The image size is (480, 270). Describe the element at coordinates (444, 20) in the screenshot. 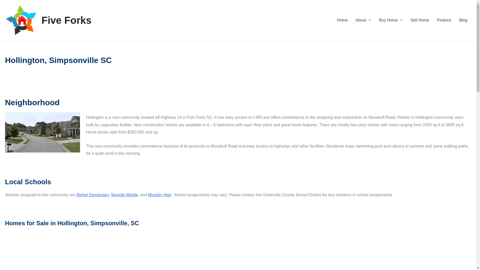

I see `Finance` at that location.